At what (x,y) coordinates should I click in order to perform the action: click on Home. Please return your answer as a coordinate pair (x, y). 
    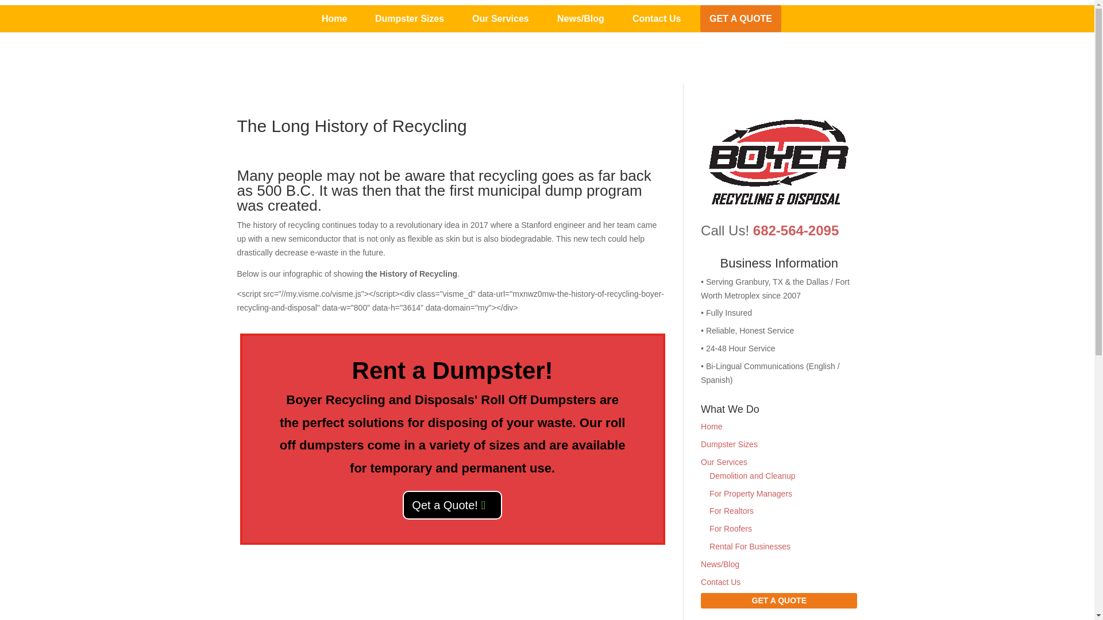
    Looking at the image, I should click on (711, 426).